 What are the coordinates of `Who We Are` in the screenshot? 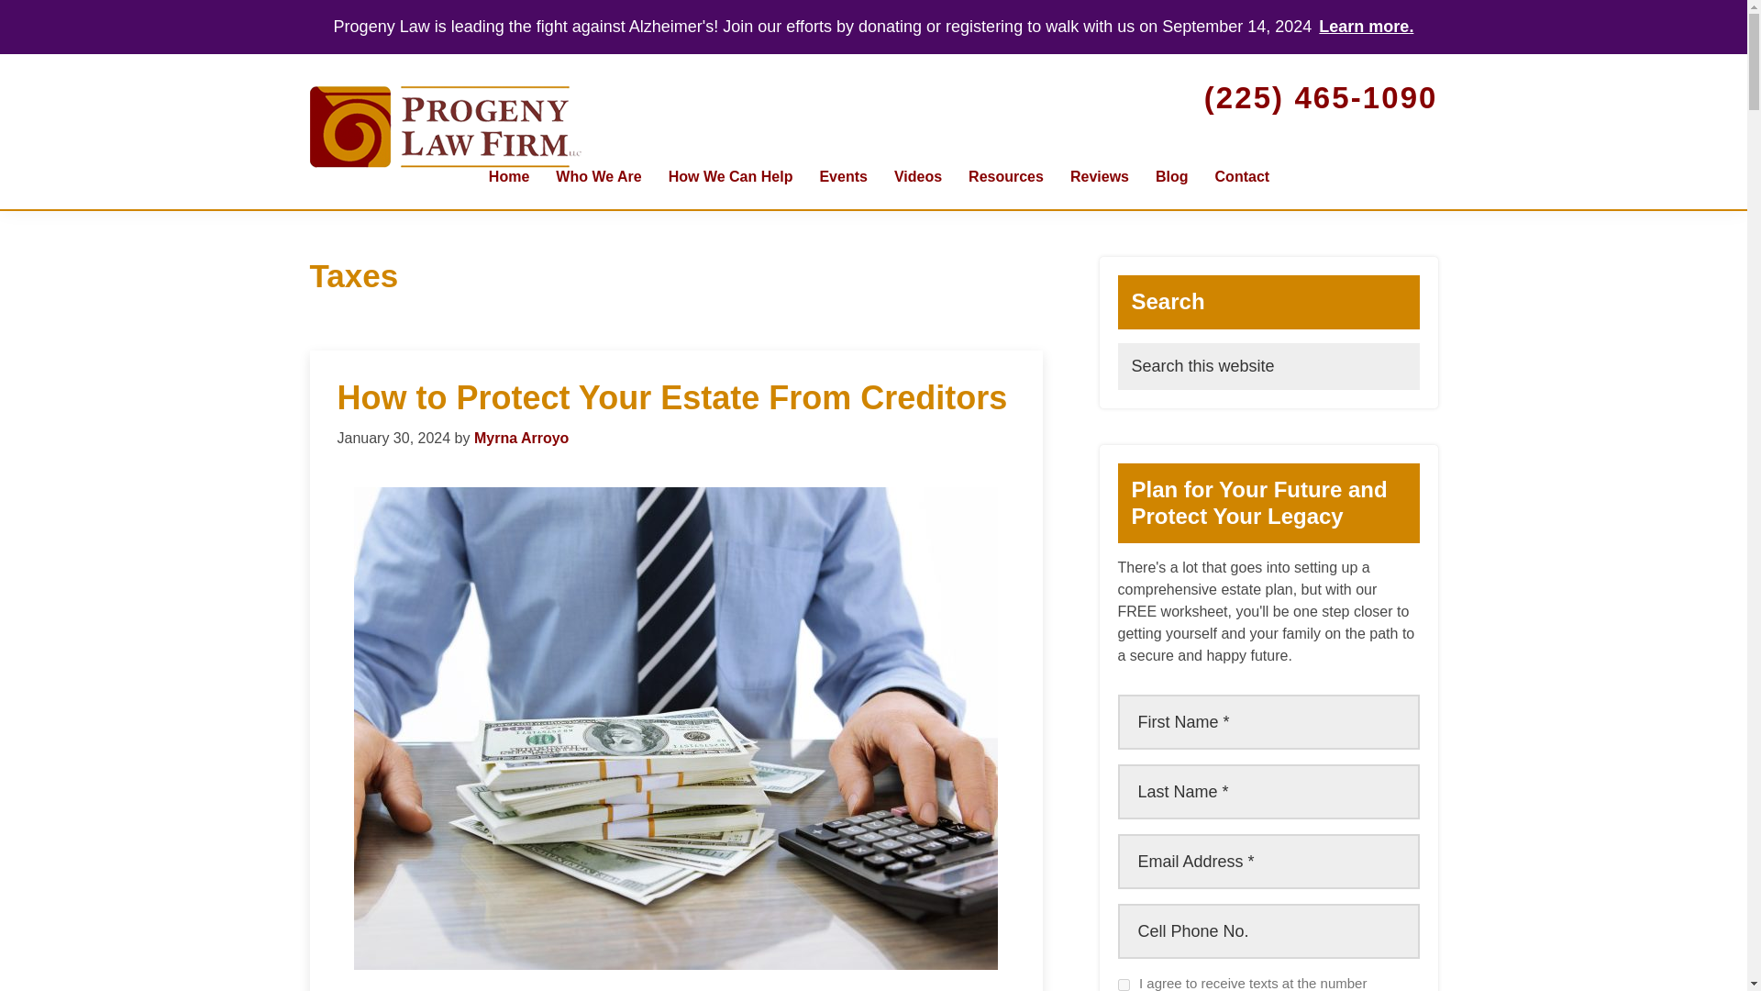 It's located at (598, 176).